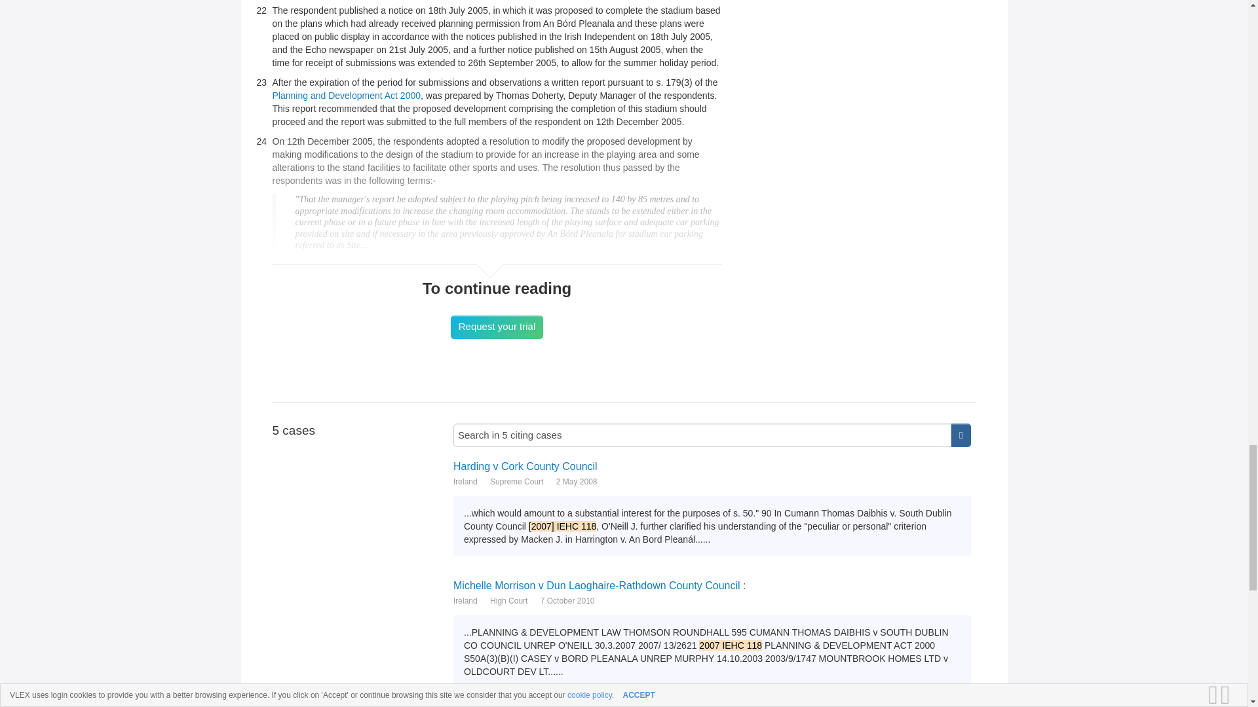 The height and width of the screenshot is (707, 1258). What do you see at coordinates (347, 96) in the screenshot?
I see `Planning and Development Act 2000` at bounding box center [347, 96].